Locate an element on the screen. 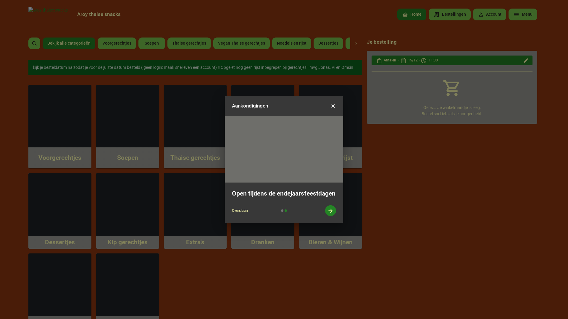 Image resolution: width=568 pixels, height=319 pixels. Thaise gerechtjes is located at coordinates (191, 128).